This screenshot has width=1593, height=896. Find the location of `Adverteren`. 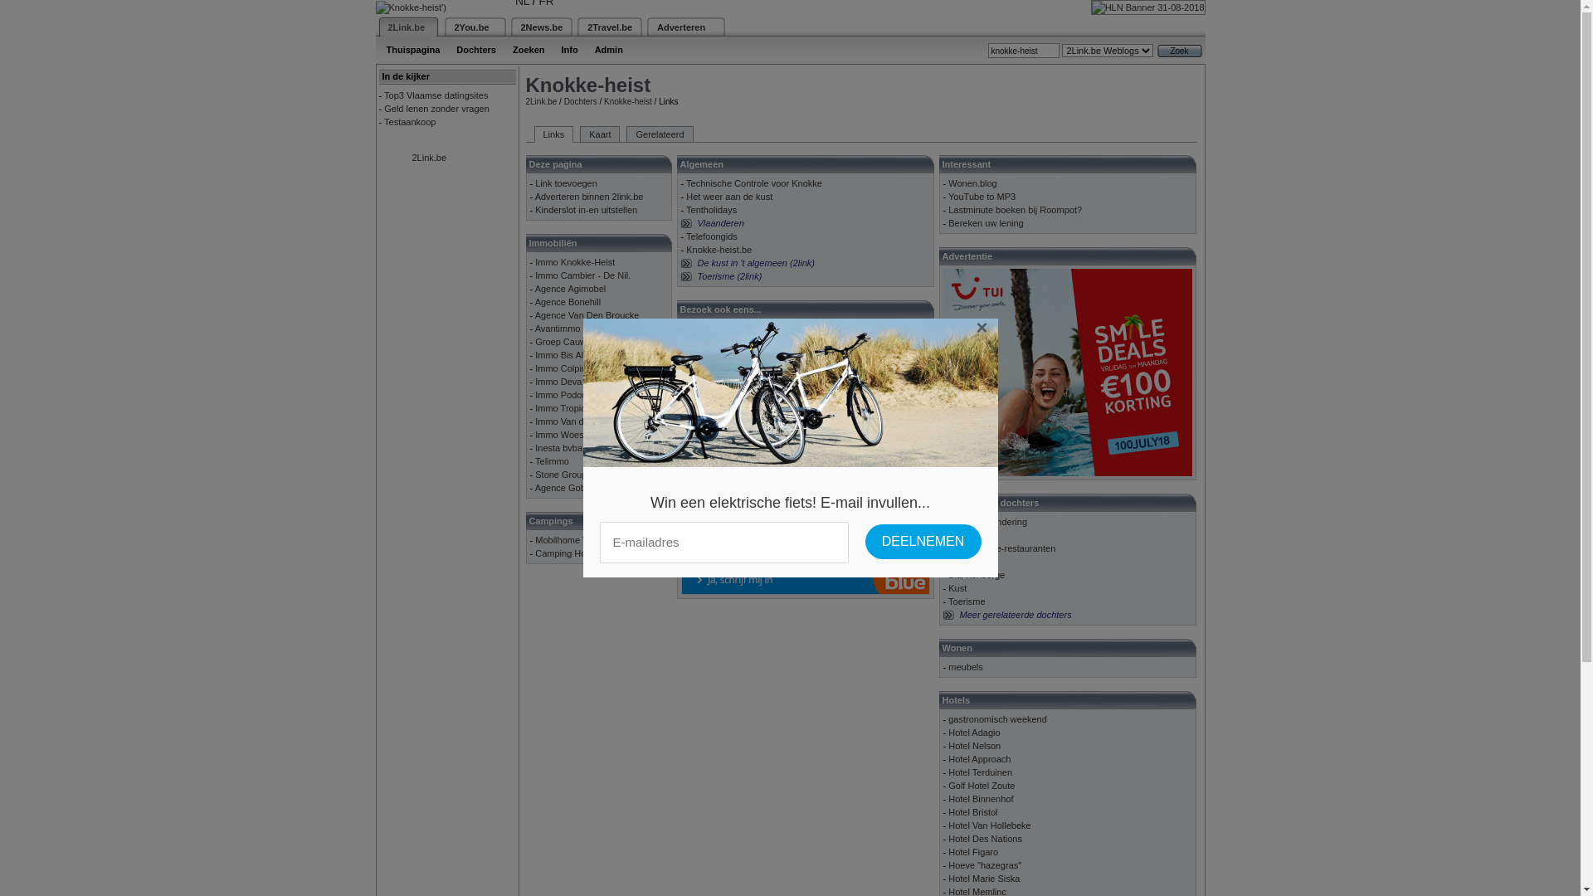

Adverteren is located at coordinates (681, 27).